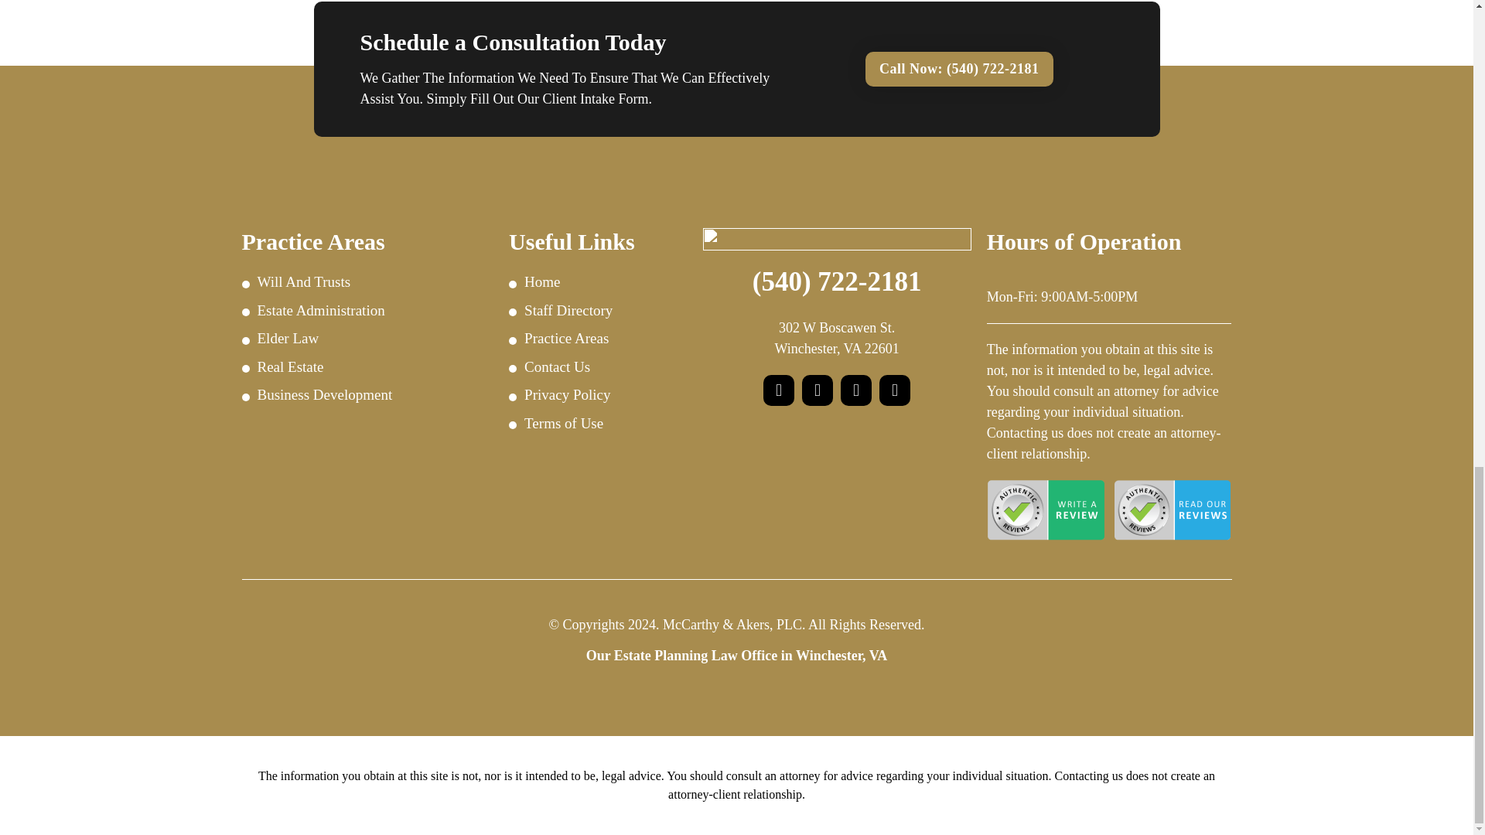 This screenshot has height=835, width=1485. Describe the element at coordinates (959, 69) in the screenshot. I see `Contact Us` at that location.